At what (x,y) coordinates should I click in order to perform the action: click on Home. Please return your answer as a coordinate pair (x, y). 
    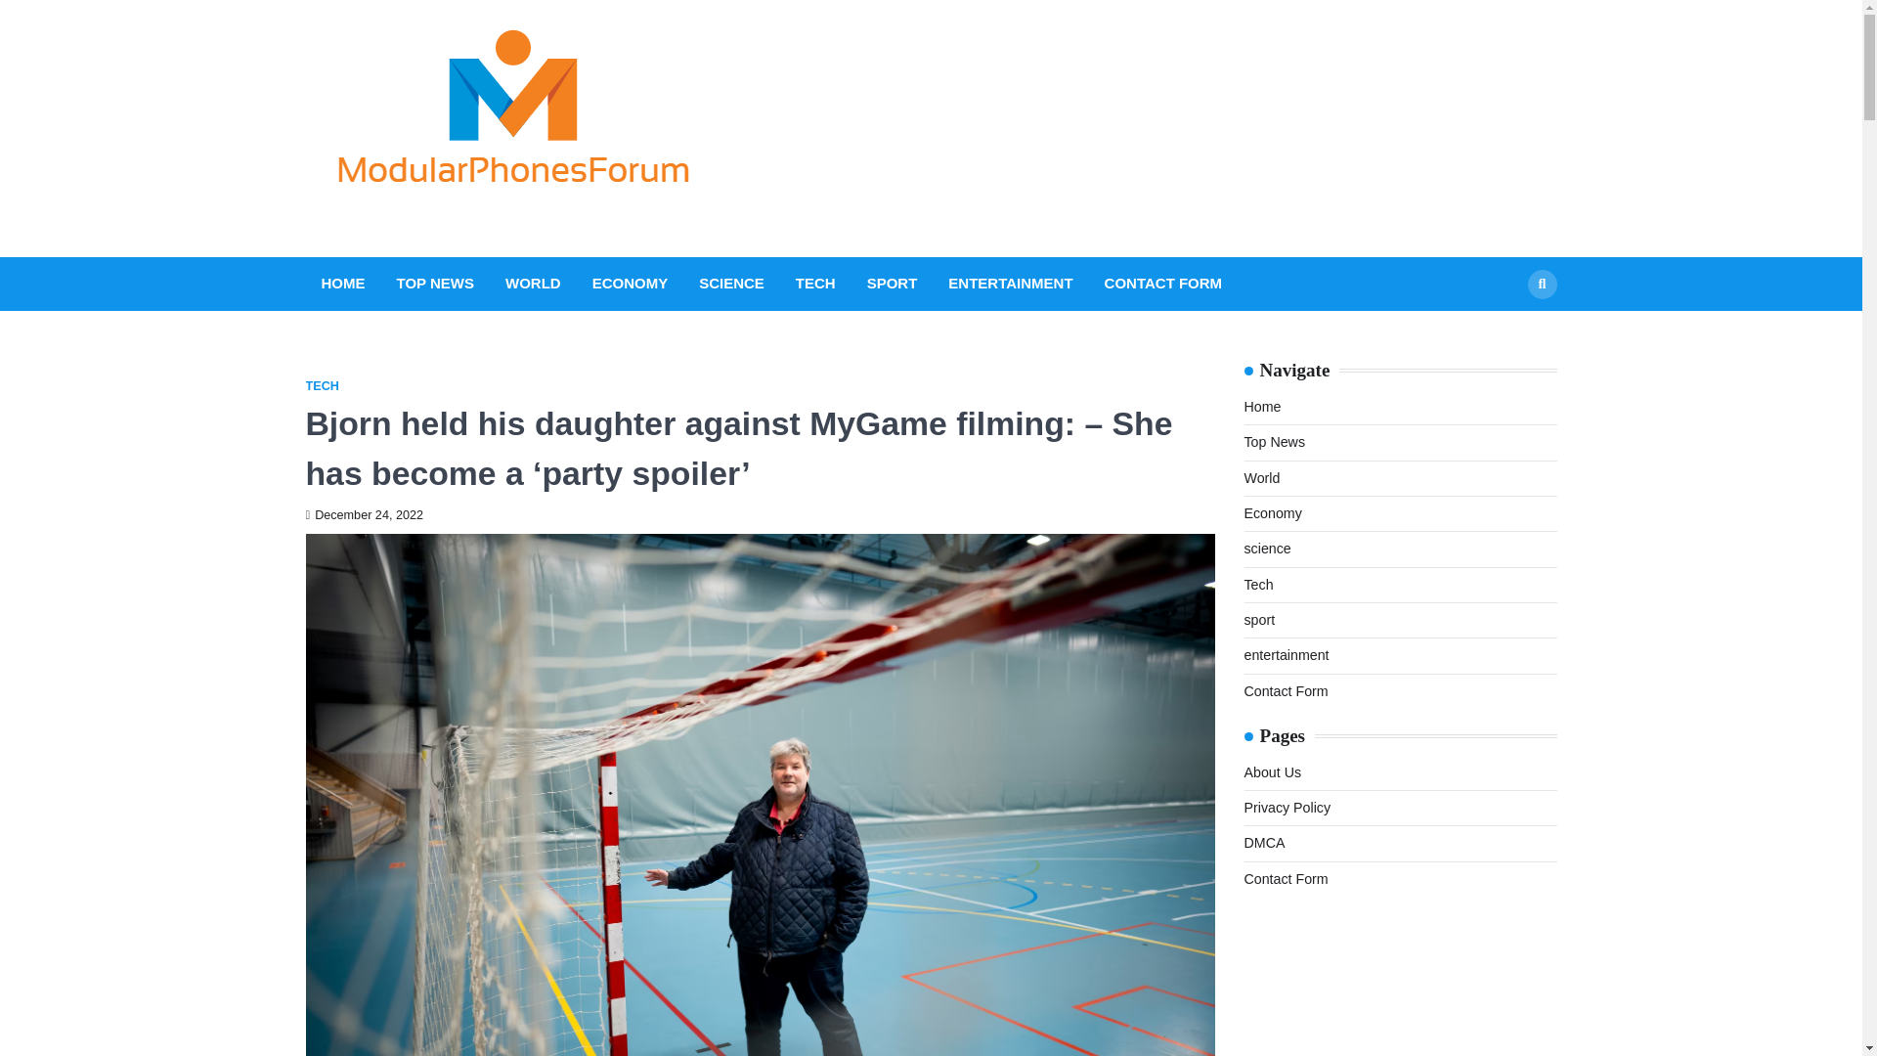
    Looking at the image, I should click on (1261, 407).